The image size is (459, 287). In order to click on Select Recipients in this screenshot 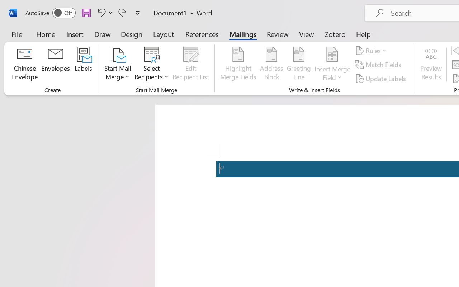, I will do `click(152, 65)`.